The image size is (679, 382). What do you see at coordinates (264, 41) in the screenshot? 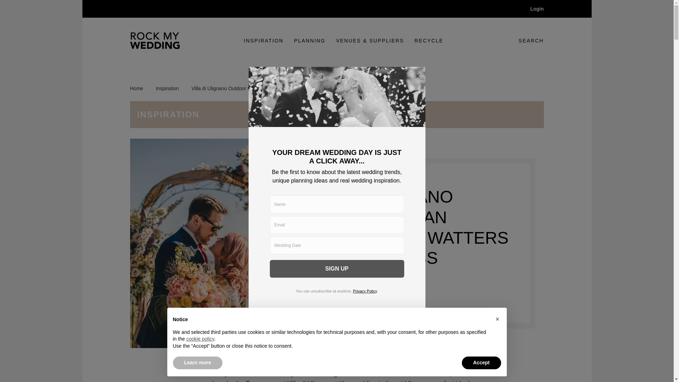
I see `Inspiration` at bounding box center [264, 41].